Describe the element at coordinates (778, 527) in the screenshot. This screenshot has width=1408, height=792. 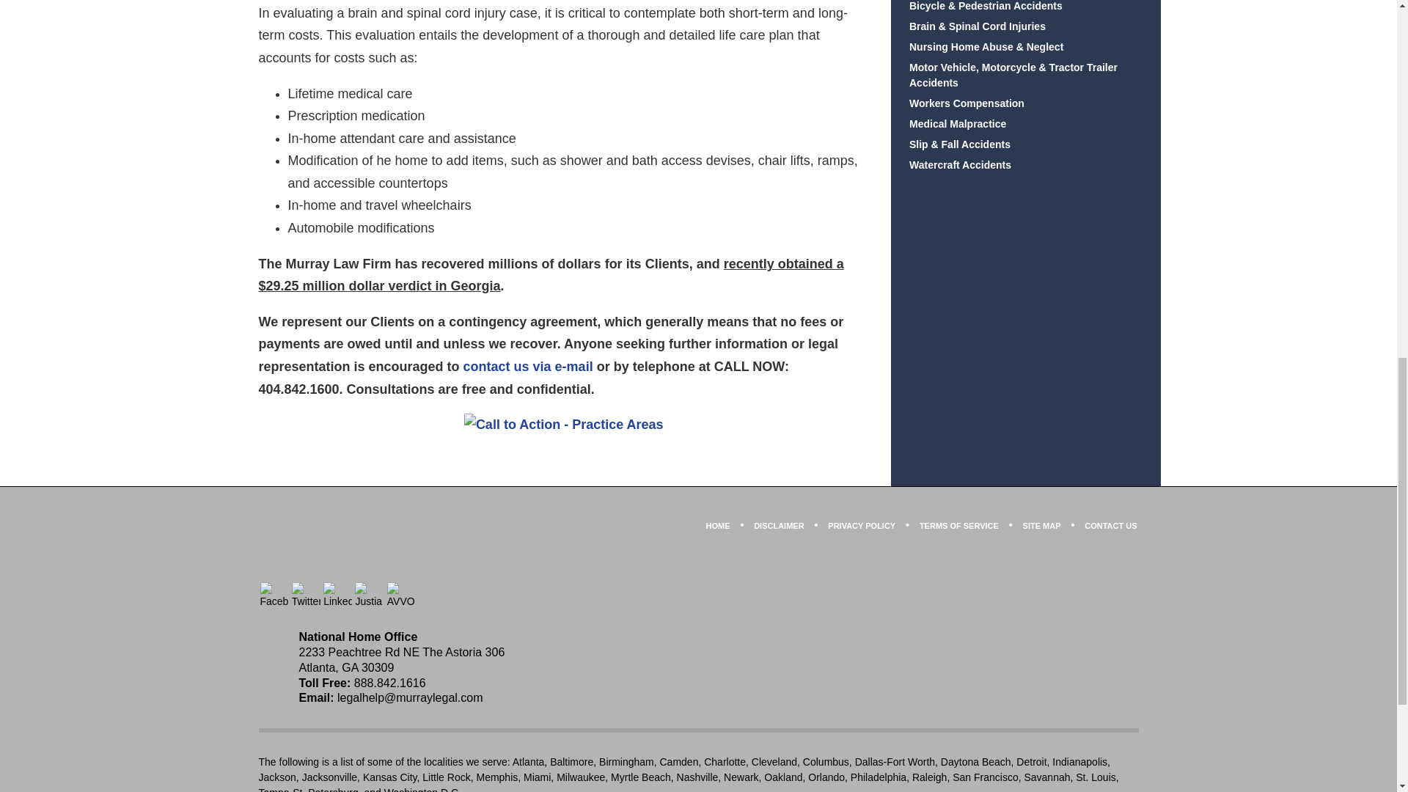
I see `DISCLAIMER` at that location.